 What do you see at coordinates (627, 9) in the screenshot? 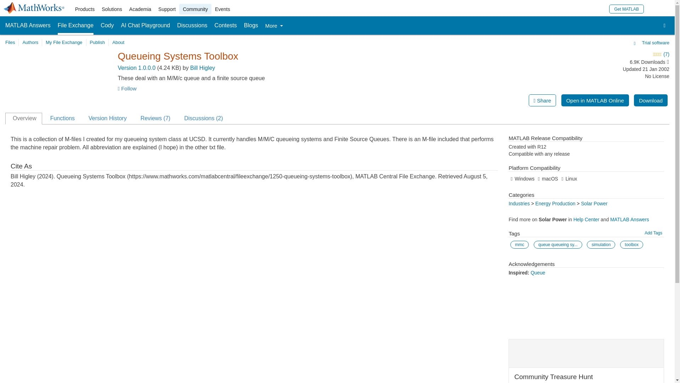
I see `Get MATLAB` at bounding box center [627, 9].